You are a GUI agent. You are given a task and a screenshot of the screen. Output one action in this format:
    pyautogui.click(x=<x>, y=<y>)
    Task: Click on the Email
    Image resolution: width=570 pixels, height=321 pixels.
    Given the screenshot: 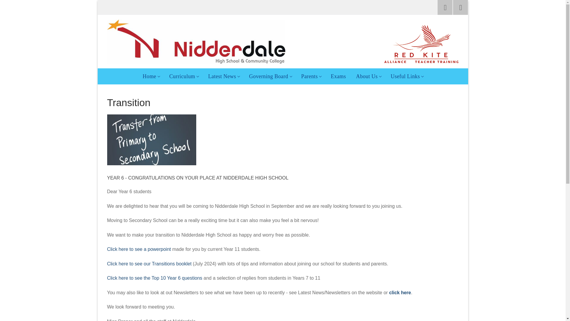 What is the action you would take?
    pyautogui.click(x=183, y=76)
    